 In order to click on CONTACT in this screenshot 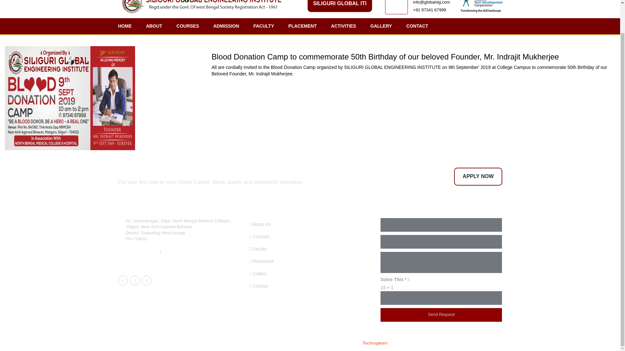, I will do `click(417, 26)`.